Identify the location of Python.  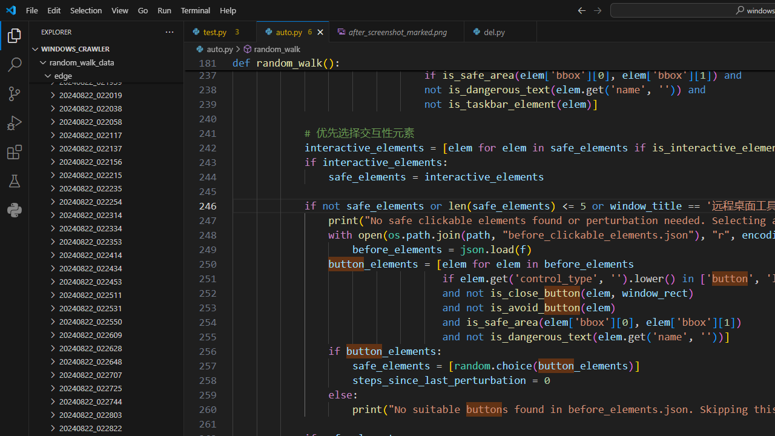
(15, 210).